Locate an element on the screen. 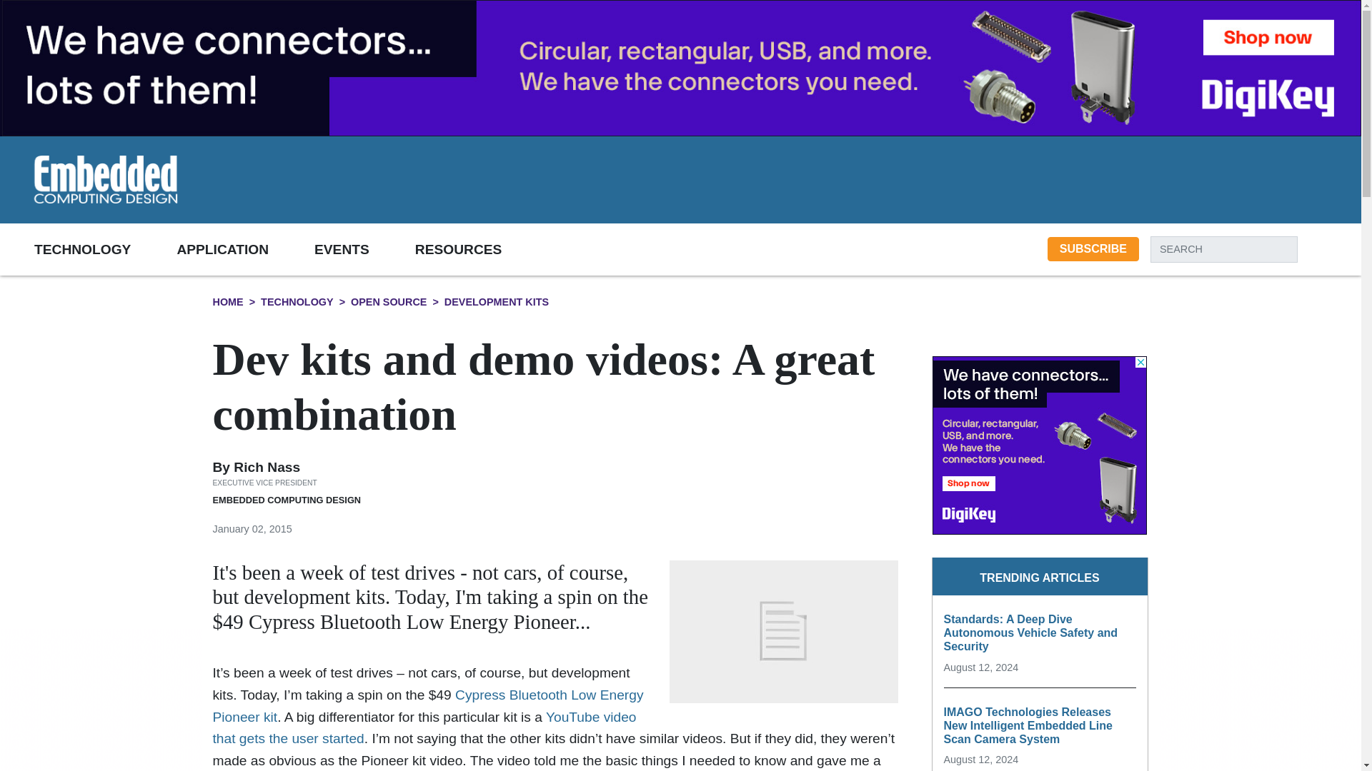  3rd party ad content is located at coordinates (844, 178).